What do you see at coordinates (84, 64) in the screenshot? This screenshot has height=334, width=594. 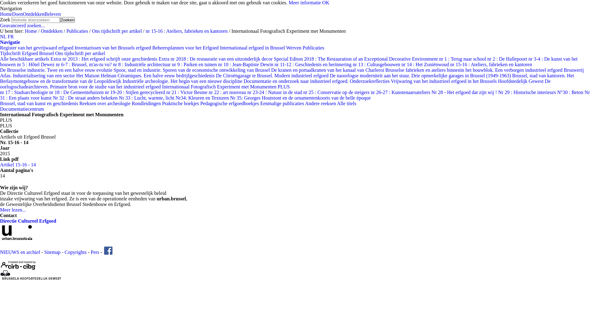 I see `nr 6-7 : Brussel, m'as-tu vu?` at bounding box center [84, 64].